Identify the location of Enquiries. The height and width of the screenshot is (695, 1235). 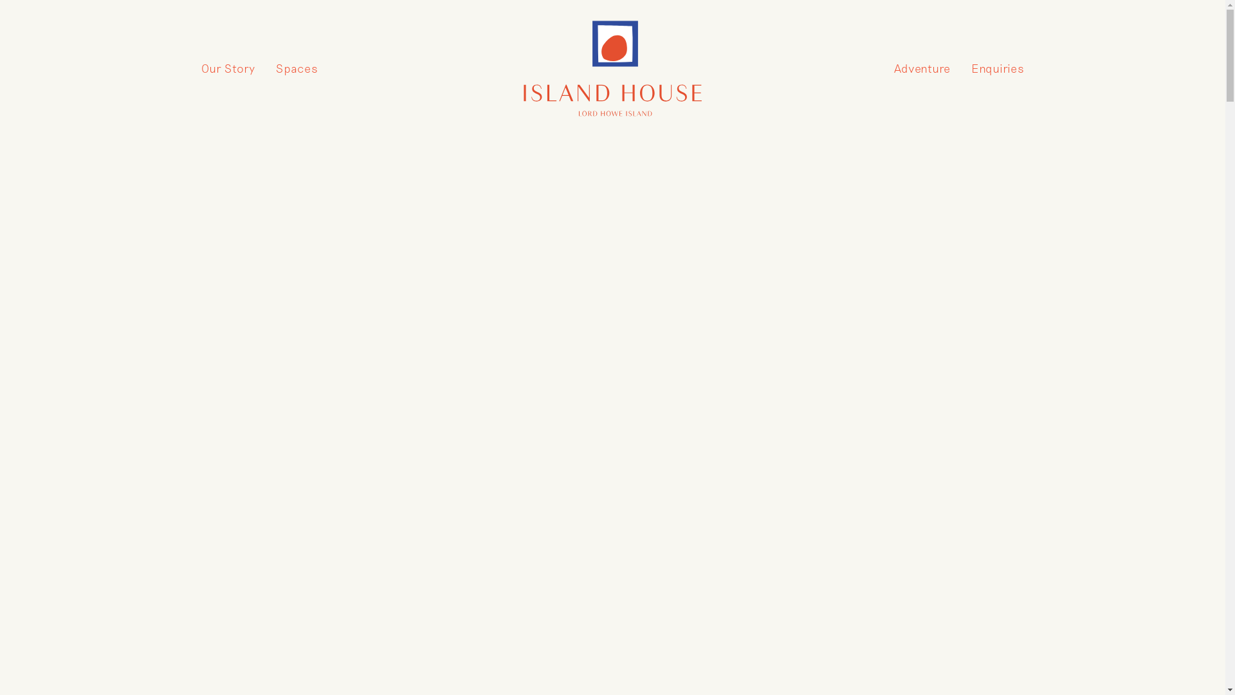
(998, 69).